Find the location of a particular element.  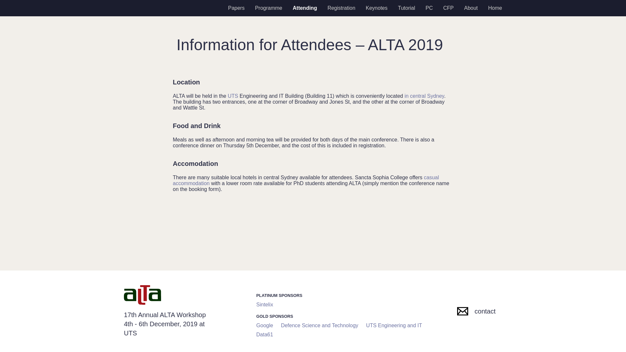

casual accommodation is located at coordinates (306, 180).